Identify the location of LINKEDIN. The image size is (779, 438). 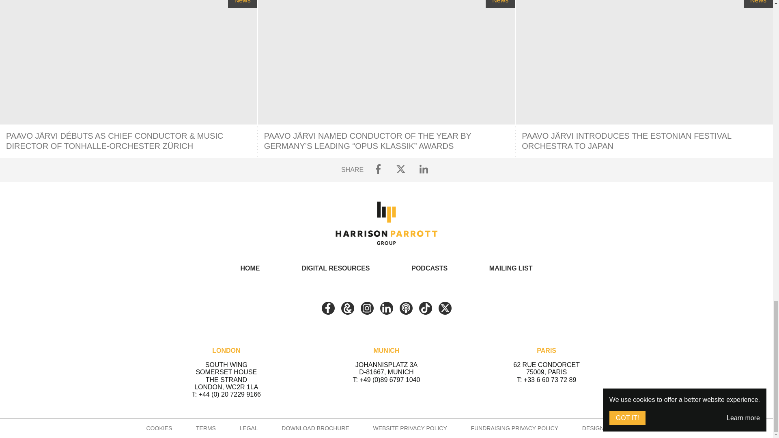
(386, 308).